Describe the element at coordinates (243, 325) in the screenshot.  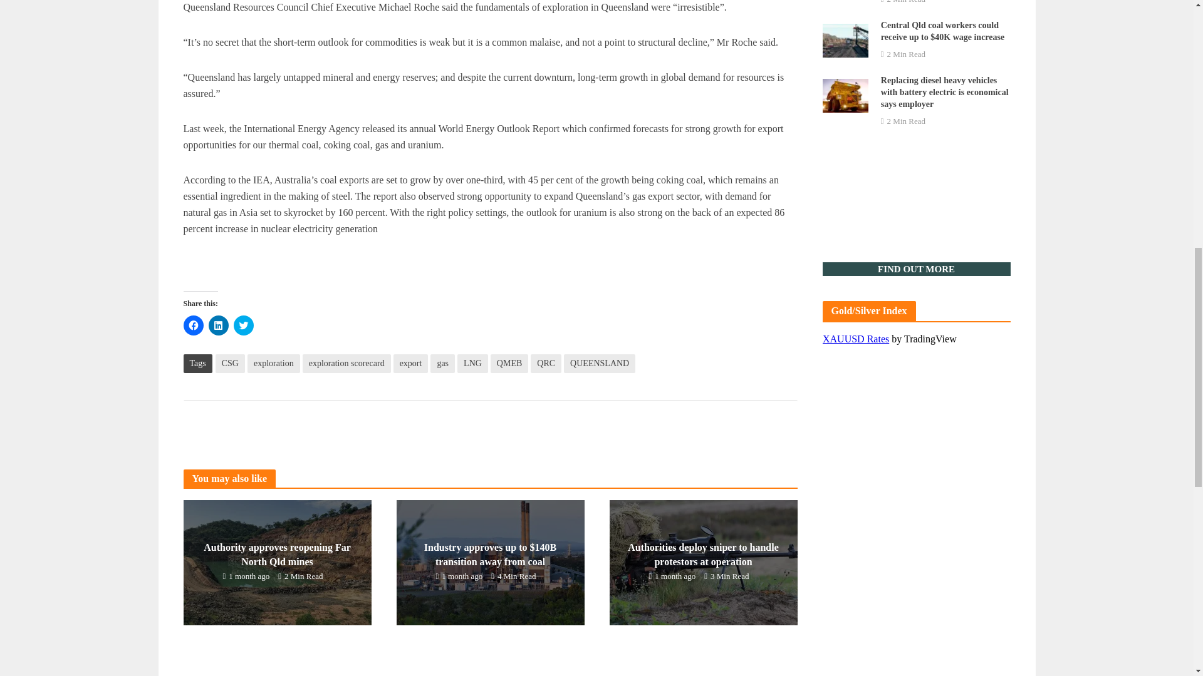
I see `Click to share on Twitter` at that location.